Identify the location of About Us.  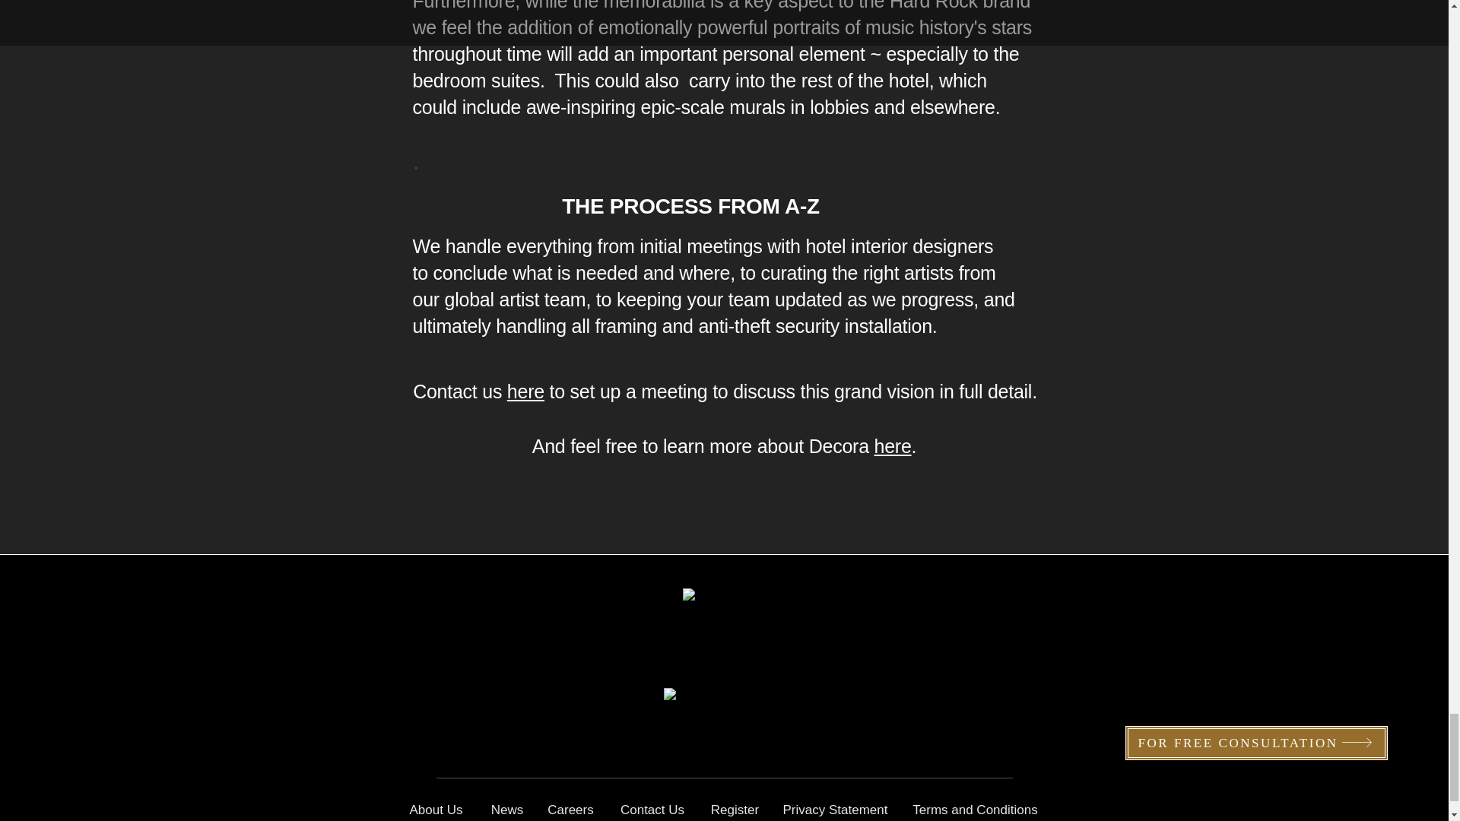
(435, 808).